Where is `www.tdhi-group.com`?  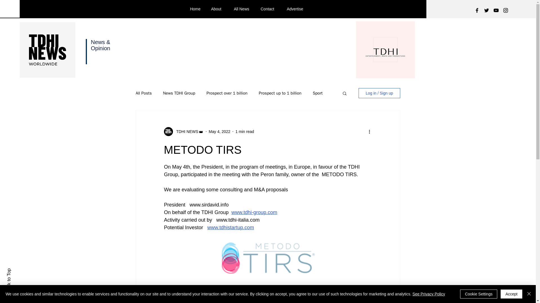 www.tdhi-group.com is located at coordinates (254, 212).